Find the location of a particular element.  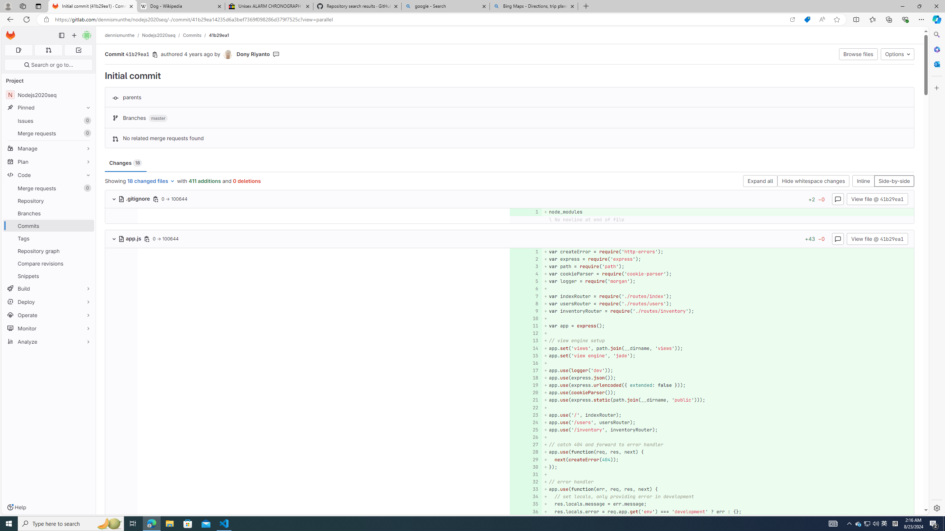

Outlook is located at coordinates (936, 64).